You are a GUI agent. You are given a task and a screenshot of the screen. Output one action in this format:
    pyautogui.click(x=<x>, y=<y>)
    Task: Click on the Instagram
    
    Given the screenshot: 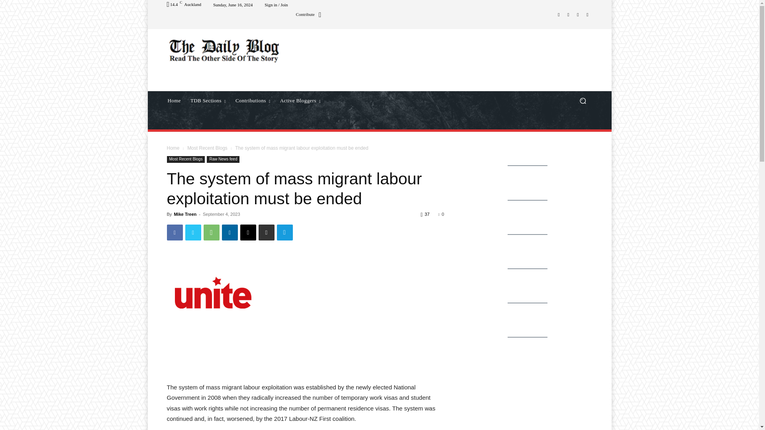 What is the action you would take?
    pyautogui.click(x=568, y=14)
    